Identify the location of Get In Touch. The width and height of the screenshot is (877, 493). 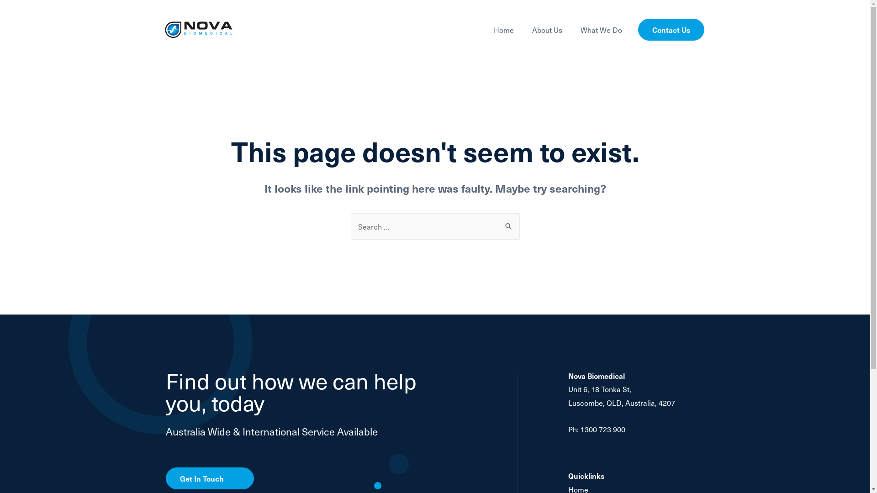
(209, 478).